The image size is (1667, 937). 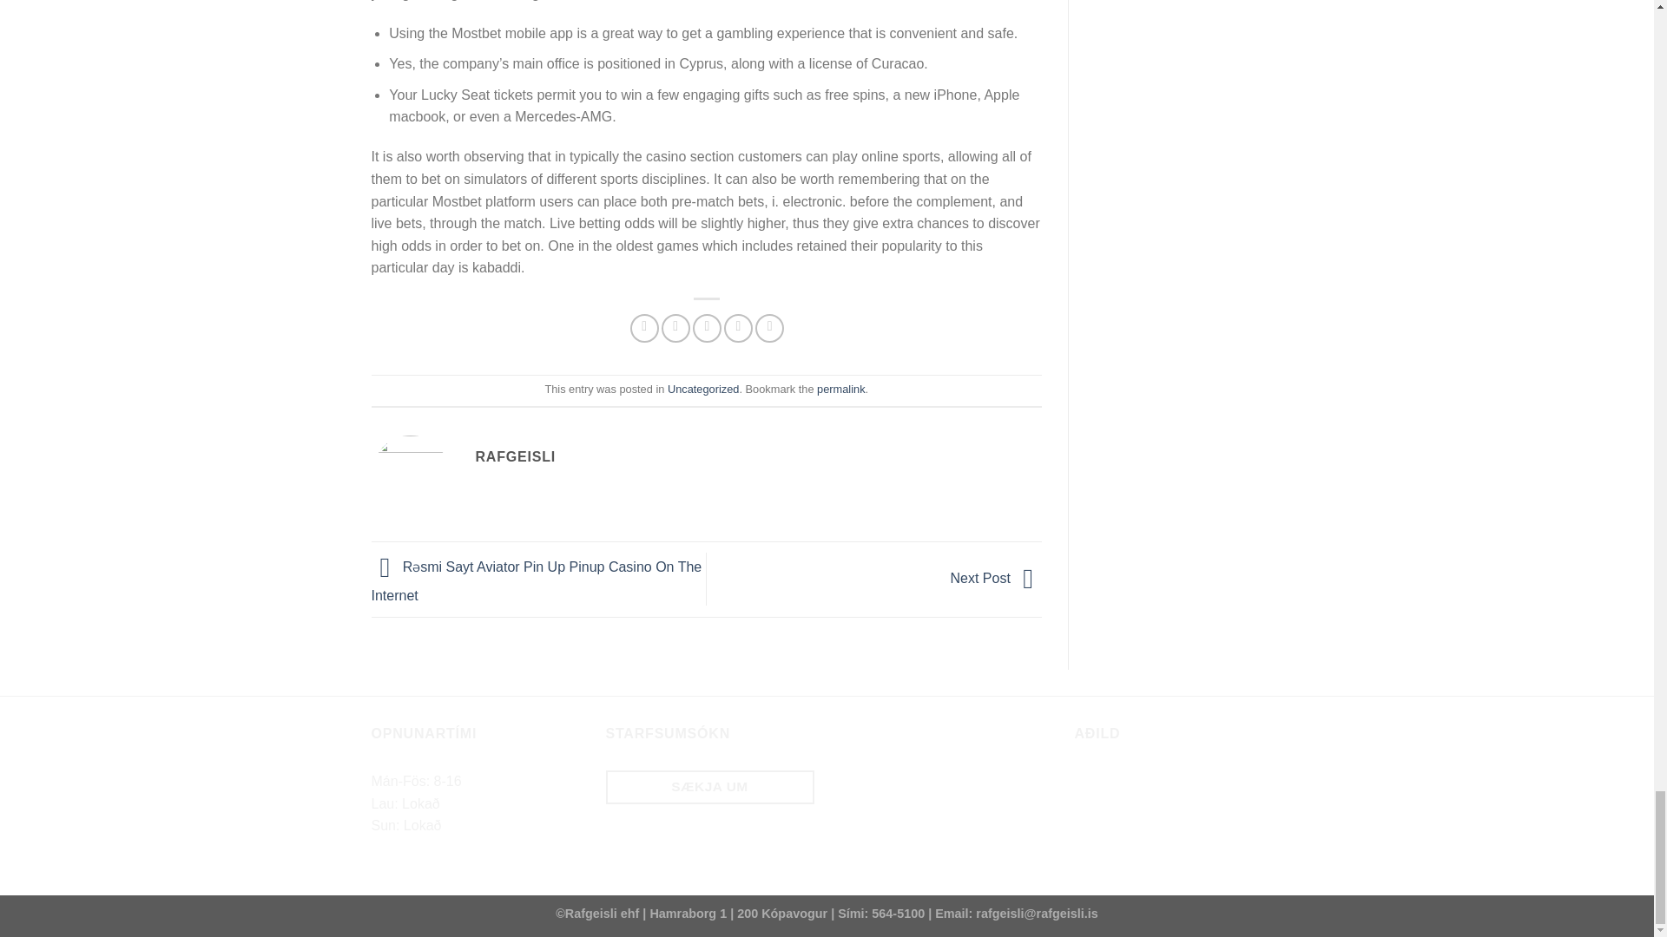 What do you see at coordinates (738, 328) in the screenshot?
I see `Pin on Pinterest` at bounding box center [738, 328].